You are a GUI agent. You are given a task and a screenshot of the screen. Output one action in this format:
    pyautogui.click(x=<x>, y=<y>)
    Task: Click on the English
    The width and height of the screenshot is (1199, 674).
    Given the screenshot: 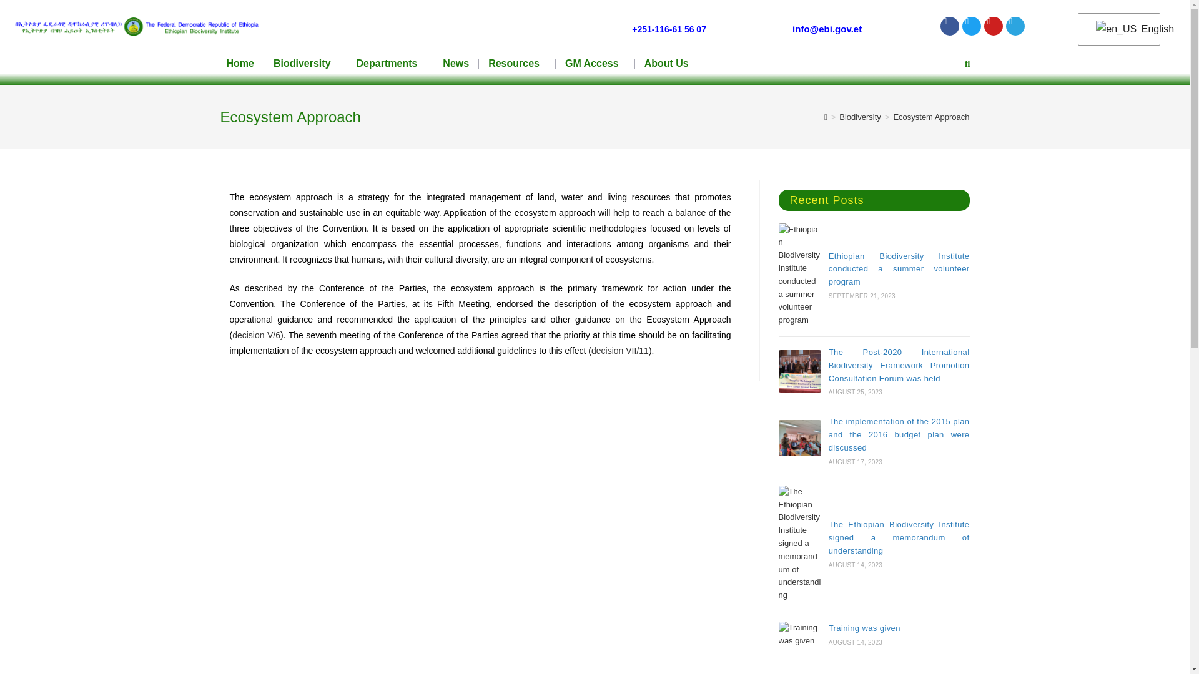 What is the action you would take?
    pyautogui.click(x=1116, y=29)
    